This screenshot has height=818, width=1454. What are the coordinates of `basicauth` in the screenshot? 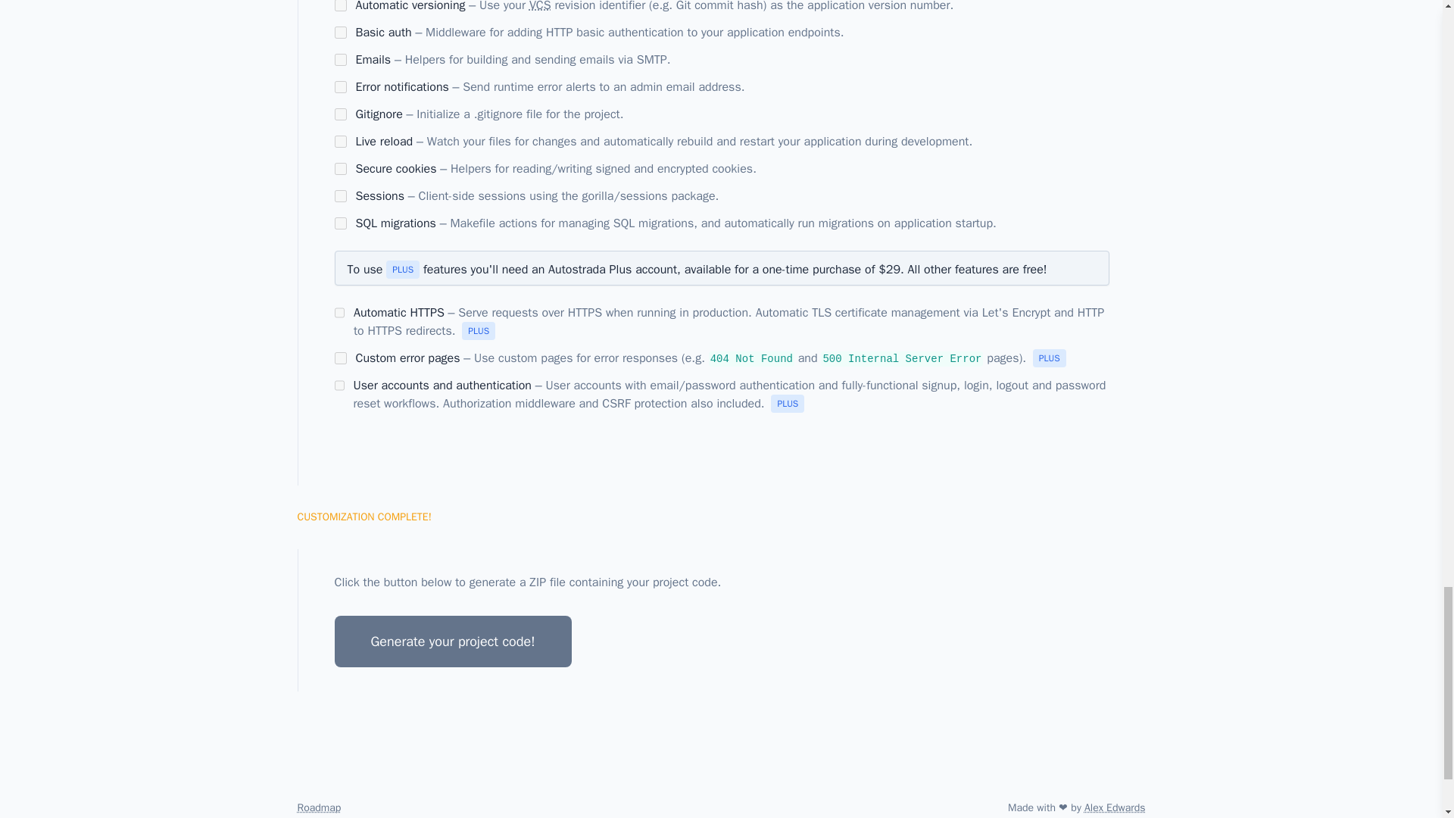 It's located at (341, 32).